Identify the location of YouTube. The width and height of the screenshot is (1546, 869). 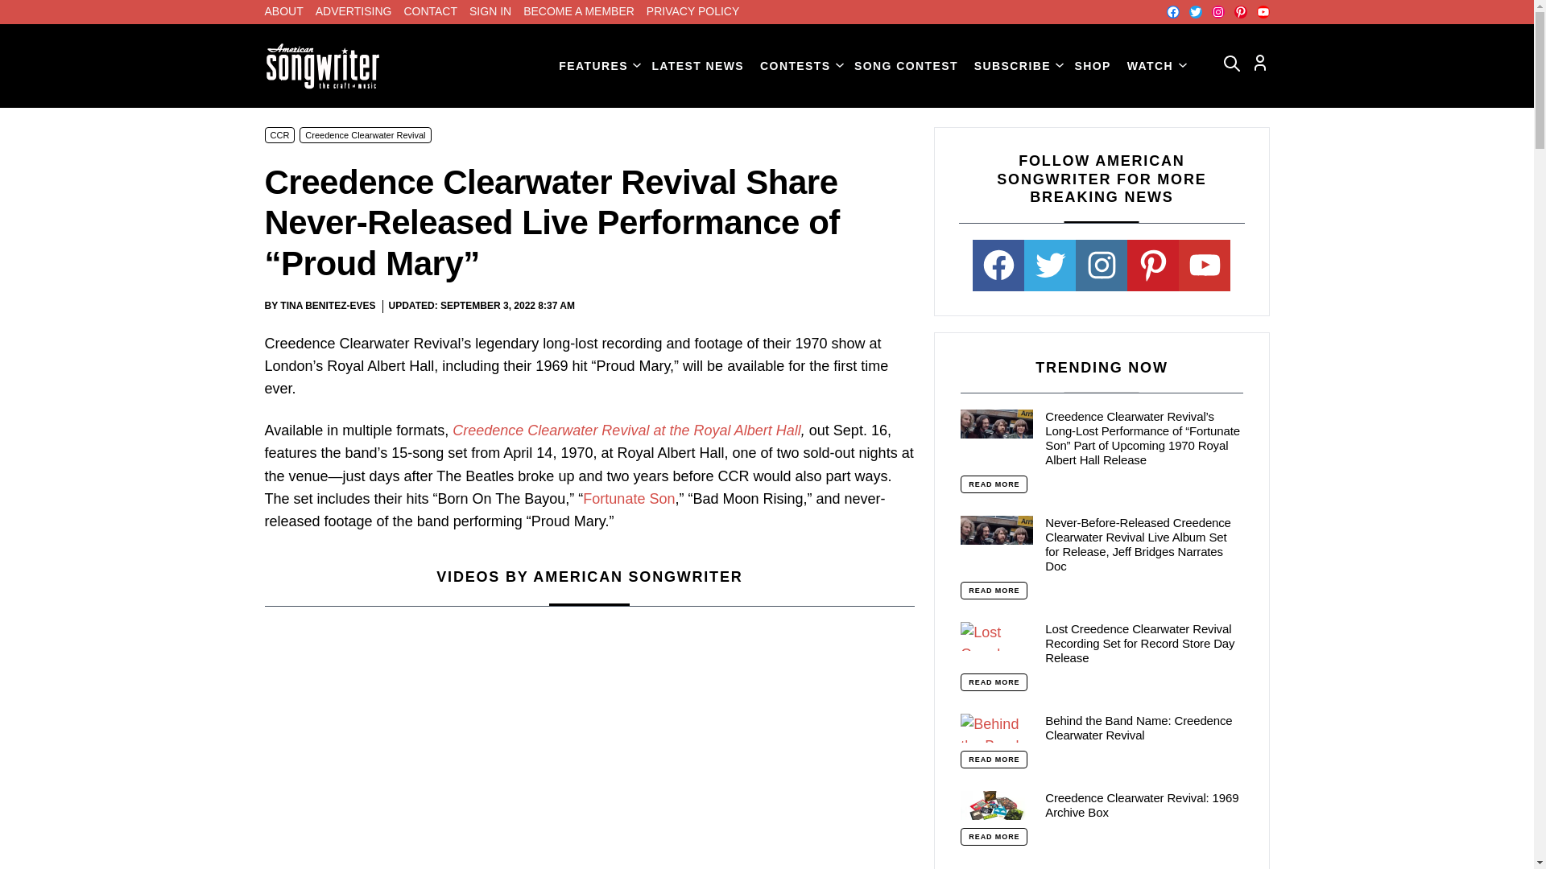
(1263, 11).